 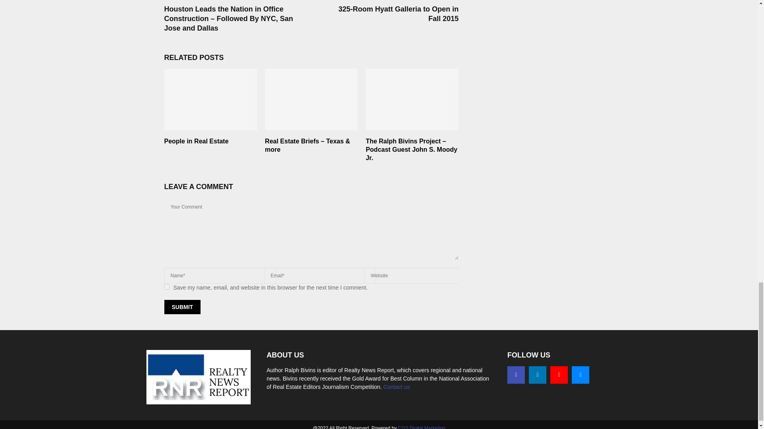 What do you see at coordinates (182, 307) in the screenshot?
I see `Submit` at bounding box center [182, 307].